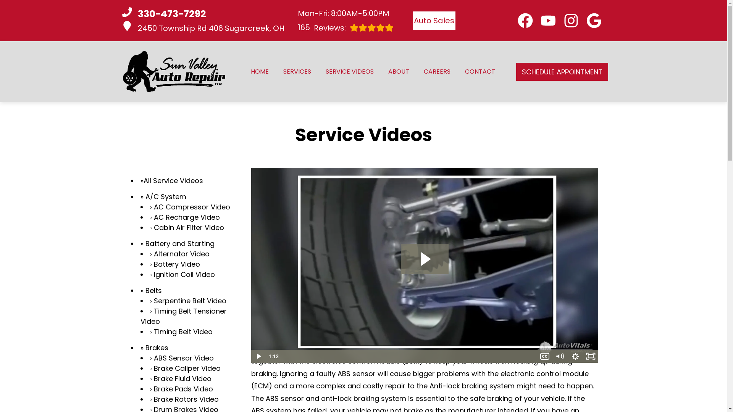 The image size is (733, 412). What do you see at coordinates (346, 27) in the screenshot?
I see `HOME` at bounding box center [346, 27].